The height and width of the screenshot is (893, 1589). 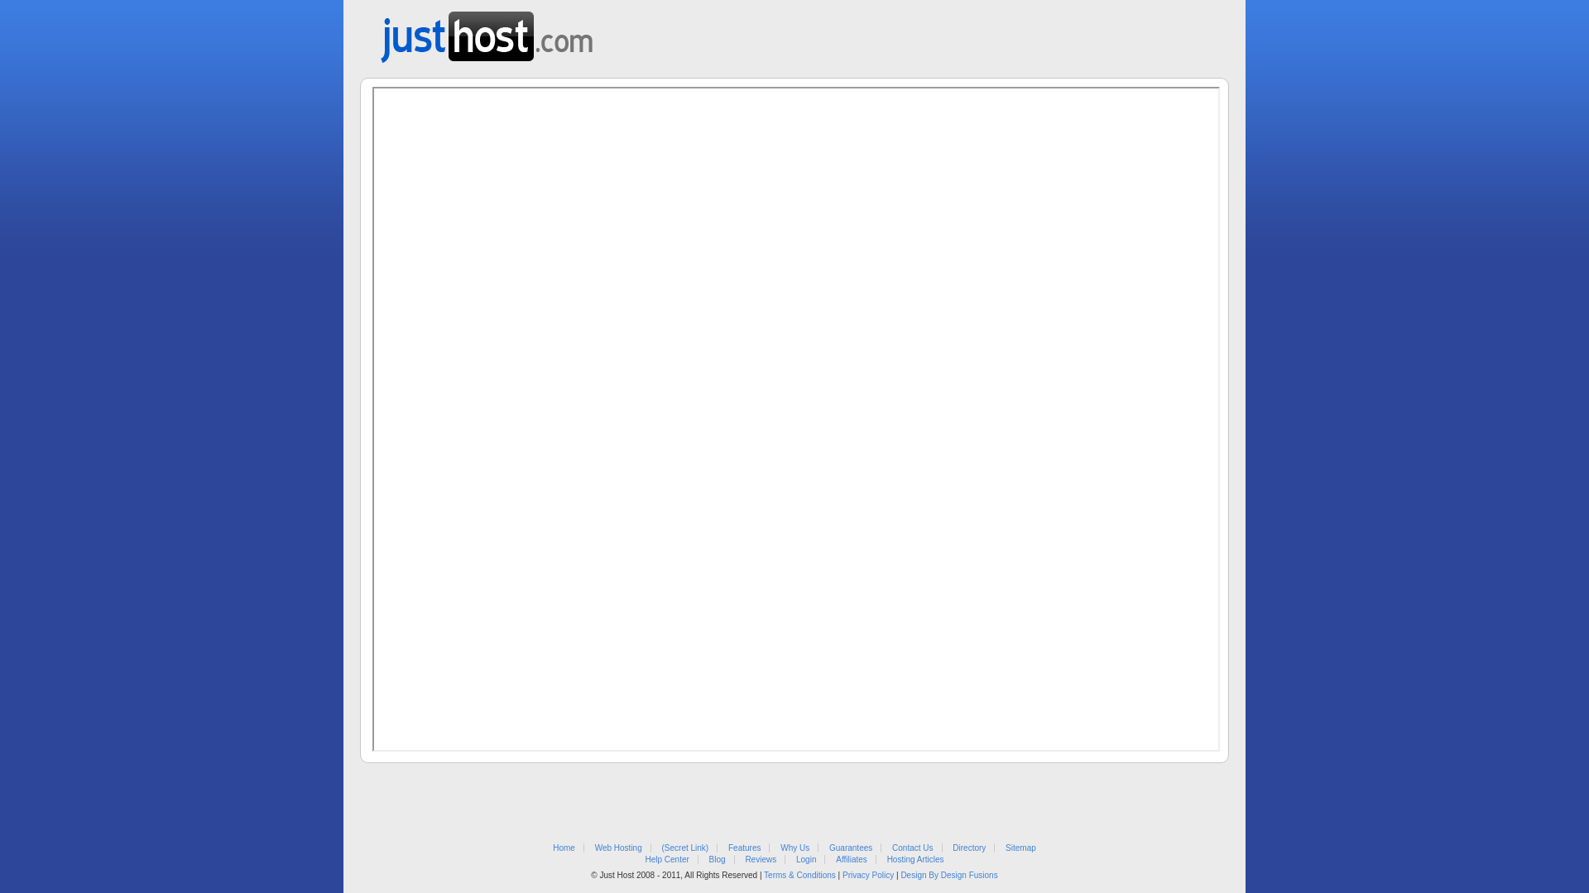 I want to click on Directory, so click(x=969, y=848).